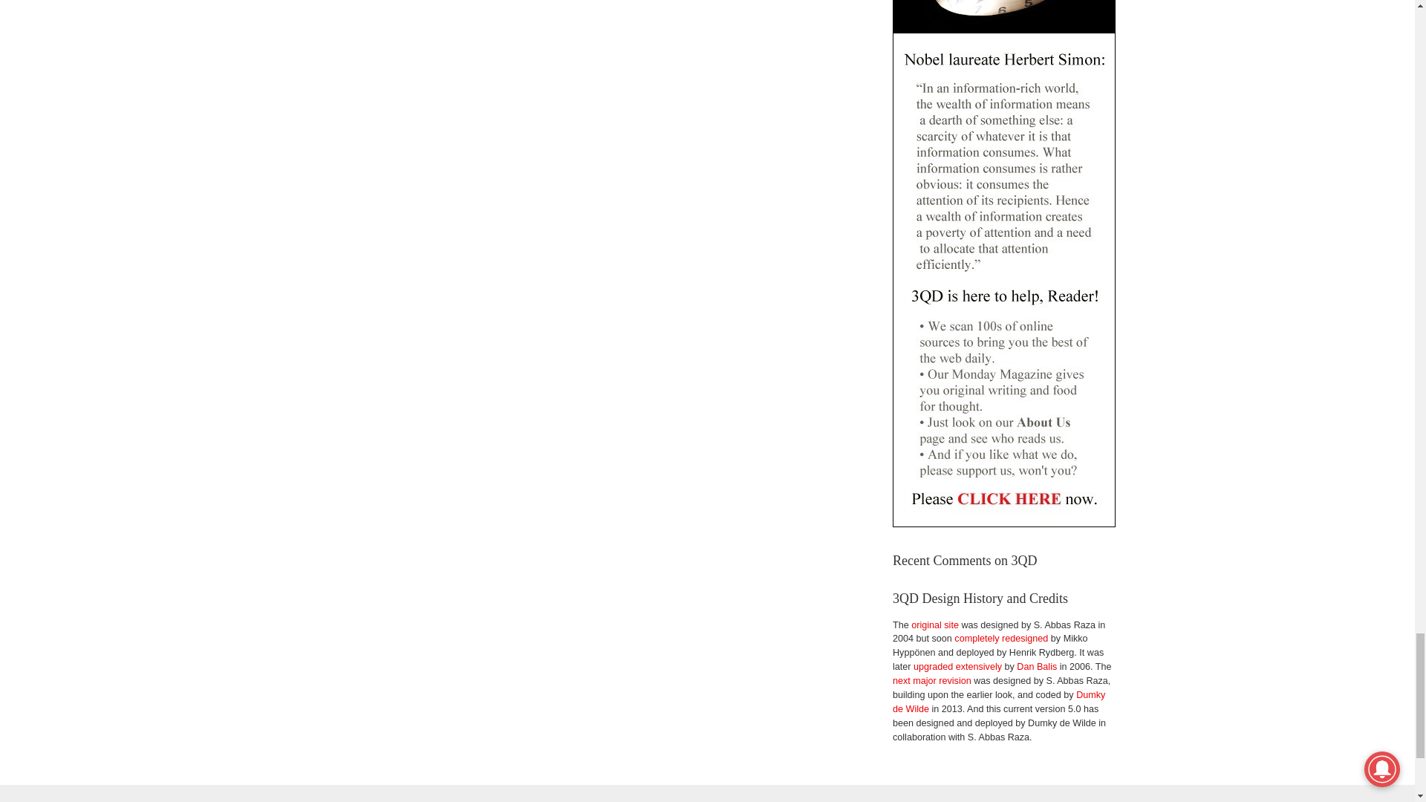 Image resolution: width=1426 pixels, height=802 pixels. Describe the element at coordinates (934, 625) in the screenshot. I see `original site` at that location.